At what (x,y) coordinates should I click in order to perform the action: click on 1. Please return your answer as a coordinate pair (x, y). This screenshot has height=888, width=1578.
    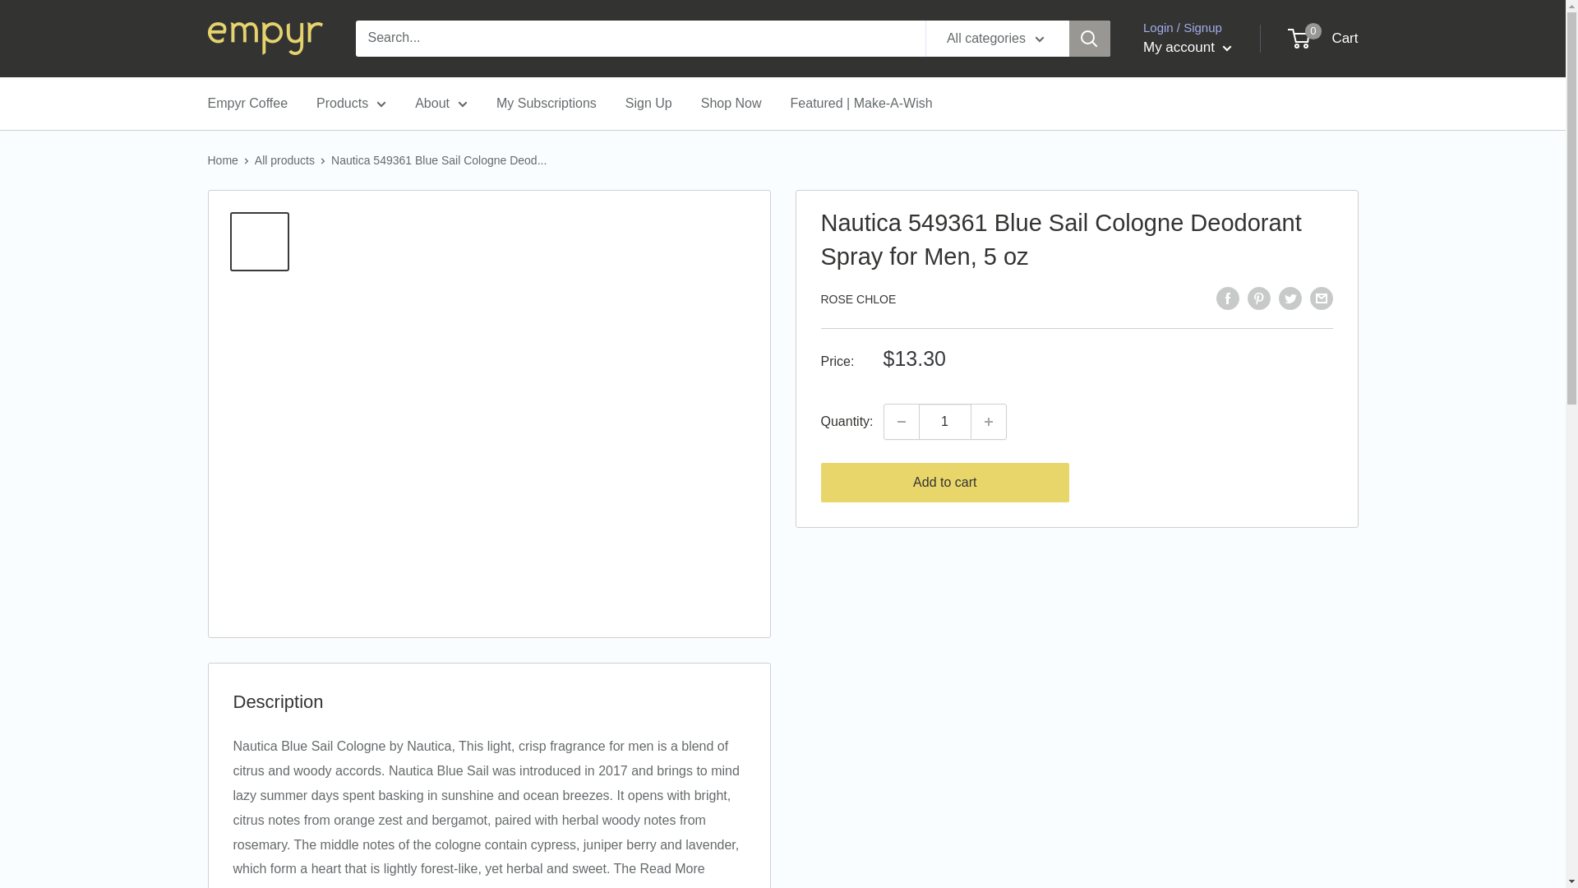
    Looking at the image, I should click on (945, 421).